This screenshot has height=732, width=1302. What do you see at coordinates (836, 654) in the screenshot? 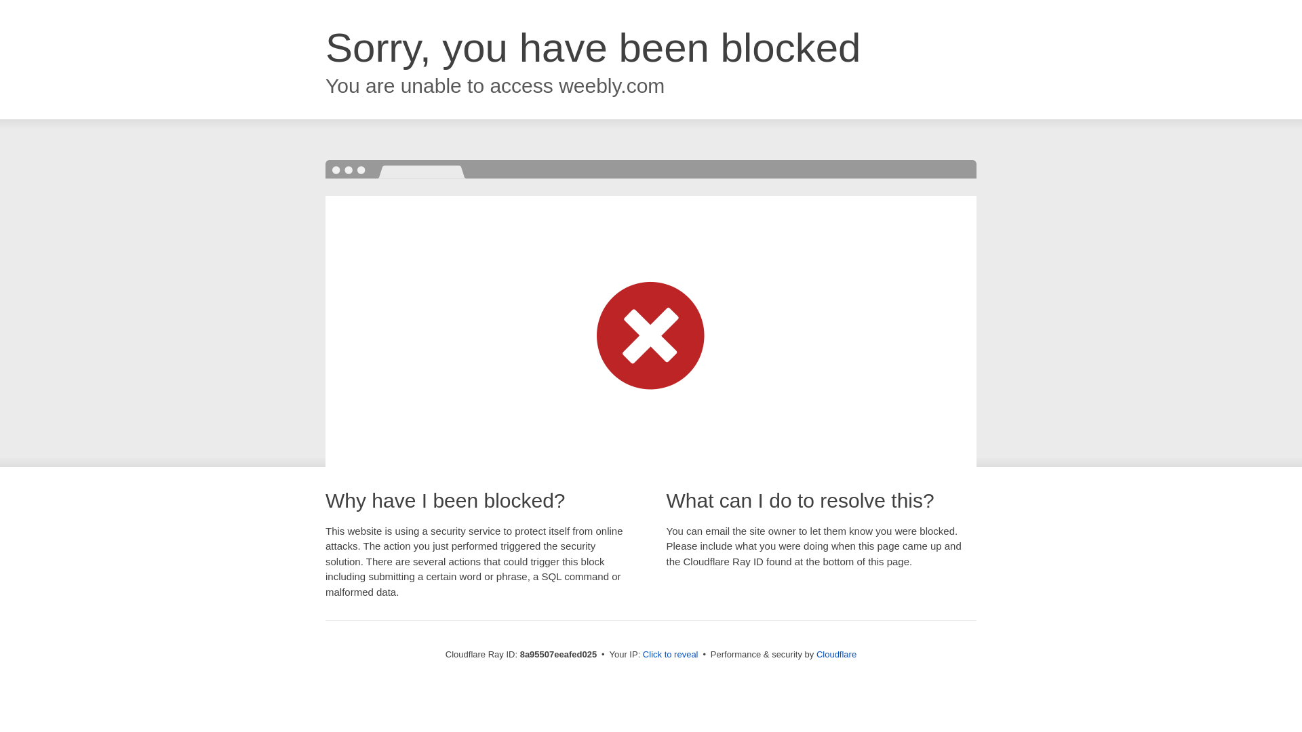
I see `Cloudflare` at bounding box center [836, 654].